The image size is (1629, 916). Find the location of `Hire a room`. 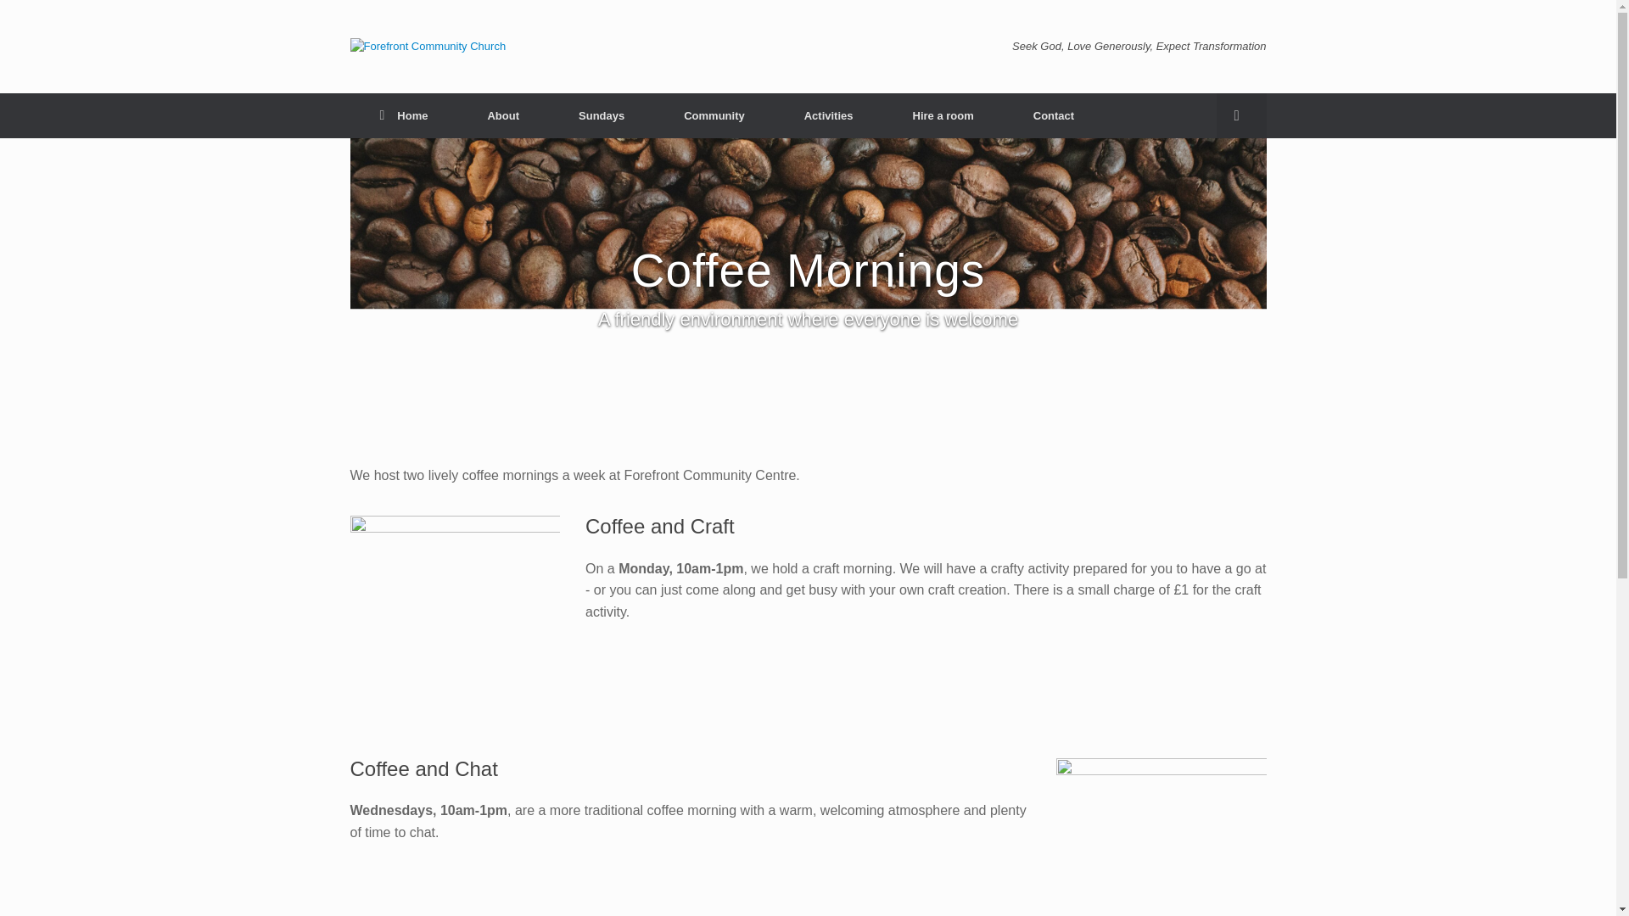

Hire a room is located at coordinates (943, 115).